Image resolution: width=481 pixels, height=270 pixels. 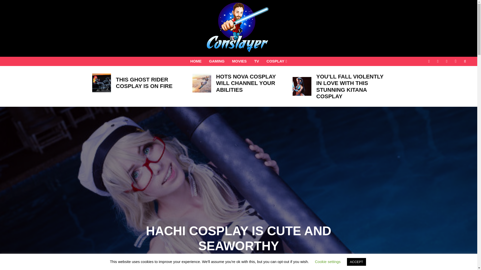 I want to click on ghost-rider-cosplay-1, so click(x=102, y=83).